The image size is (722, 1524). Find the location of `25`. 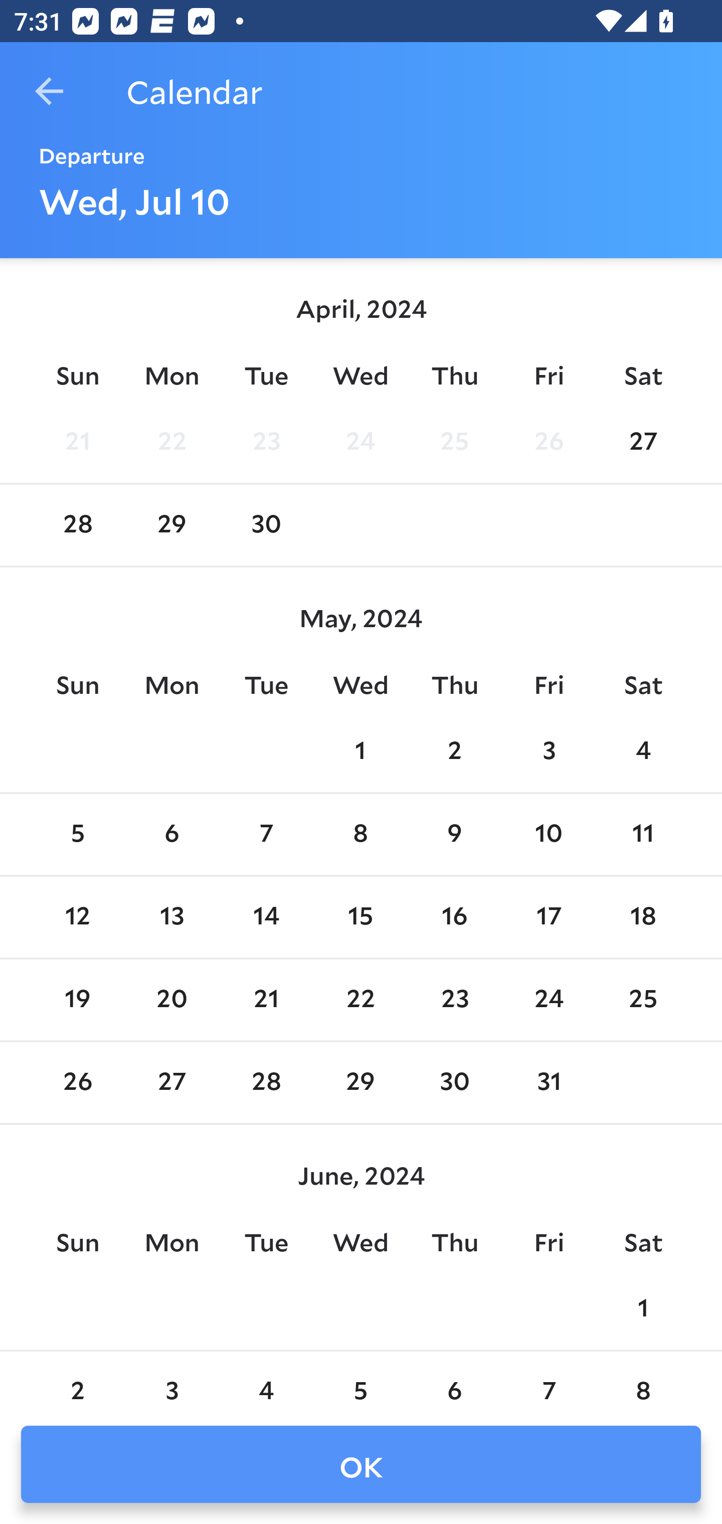

25 is located at coordinates (454, 442).